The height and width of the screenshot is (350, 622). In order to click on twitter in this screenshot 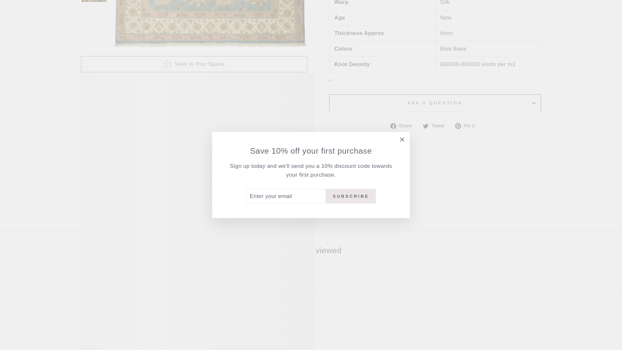, I will do `click(426, 126)`.